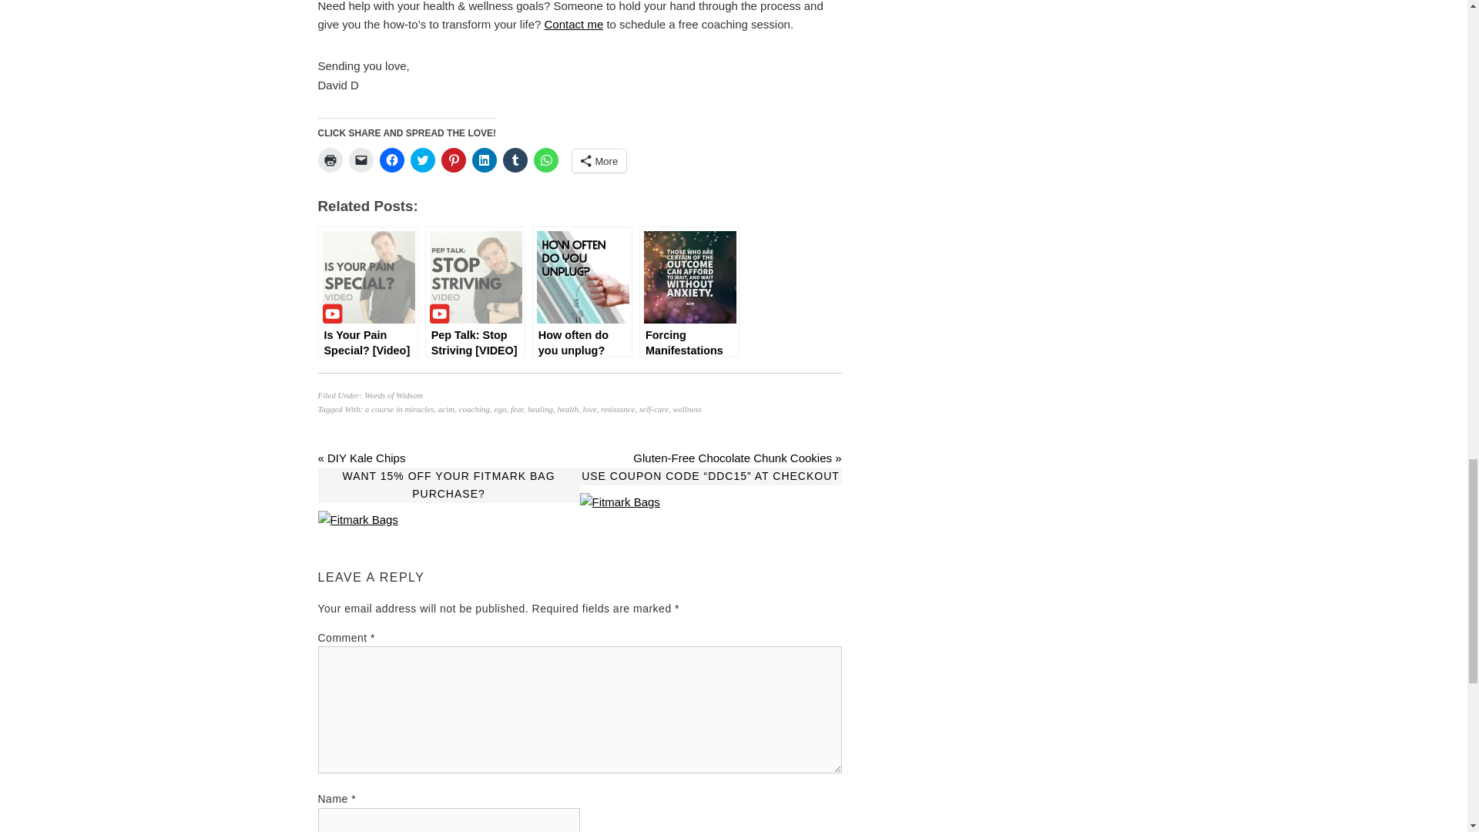 The image size is (1479, 832). Describe the element at coordinates (598, 160) in the screenshot. I see `More` at that location.